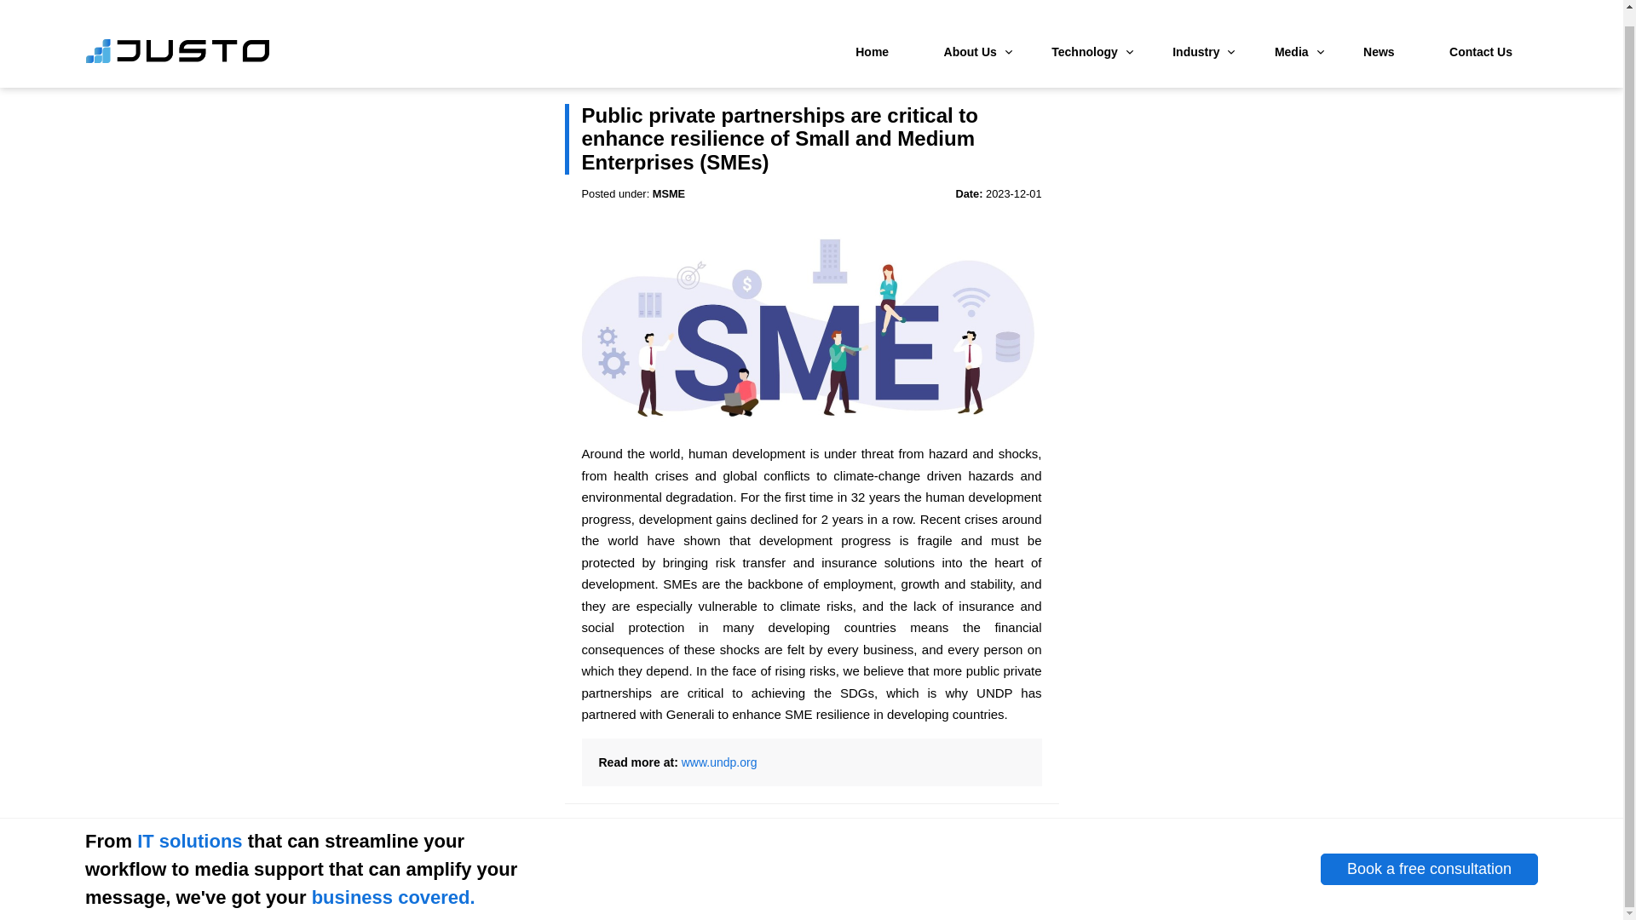  What do you see at coordinates (1428, 869) in the screenshot?
I see `Book a free consultation` at bounding box center [1428, 869].